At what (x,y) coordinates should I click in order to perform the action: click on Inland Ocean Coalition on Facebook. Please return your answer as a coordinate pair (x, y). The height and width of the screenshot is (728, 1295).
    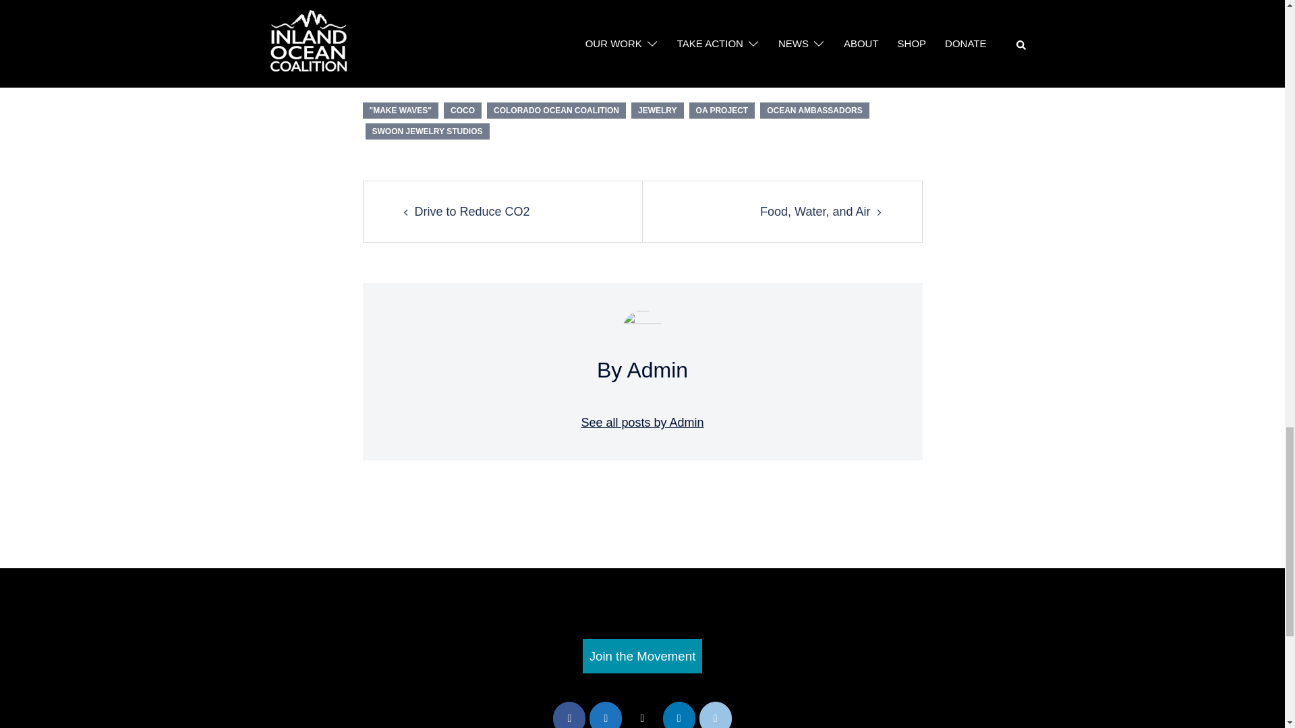
    Looking at the image, I should click on (569, 715).